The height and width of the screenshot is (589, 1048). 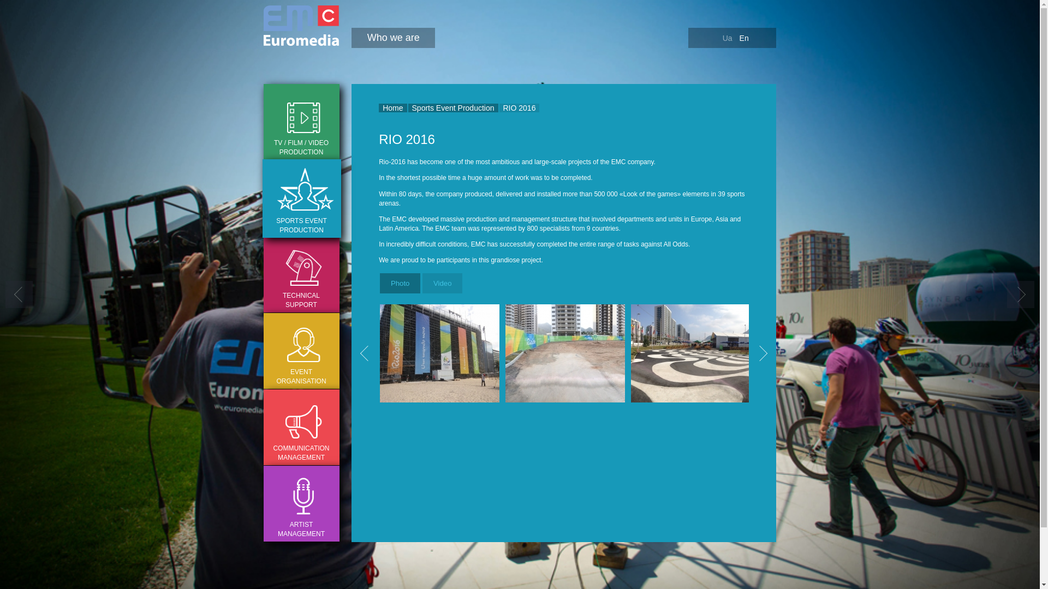 I want to click on Home, so click(x=392, y=108).